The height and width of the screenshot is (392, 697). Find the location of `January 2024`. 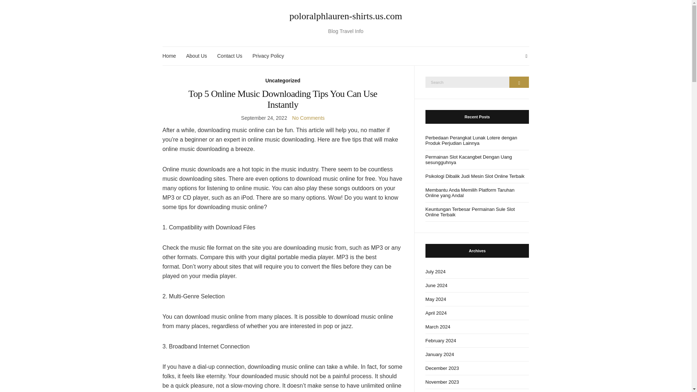

January 2024 is located at coordinates (477, 354).